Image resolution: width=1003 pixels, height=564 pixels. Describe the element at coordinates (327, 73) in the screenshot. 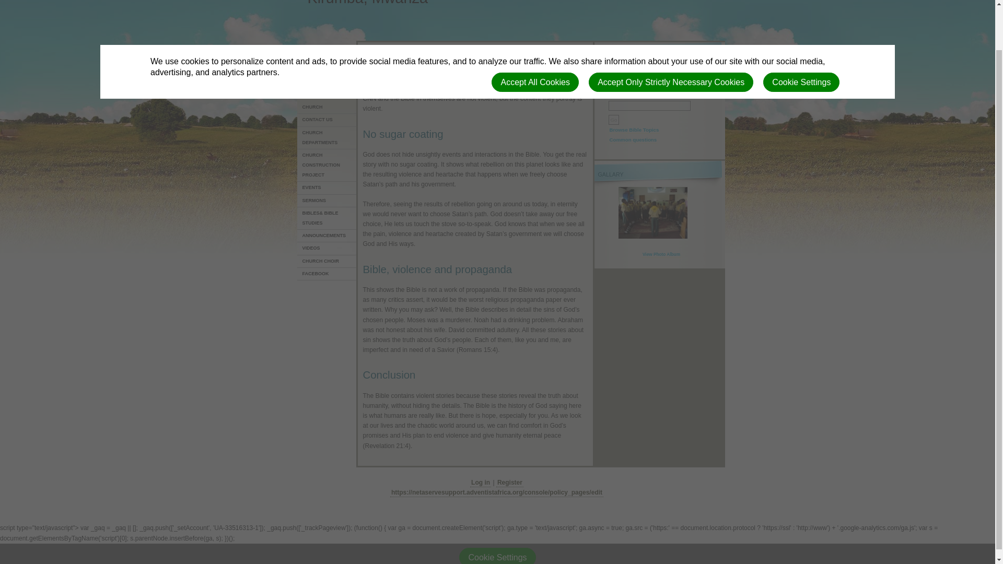

I see `OTHER LINKS` at that location.